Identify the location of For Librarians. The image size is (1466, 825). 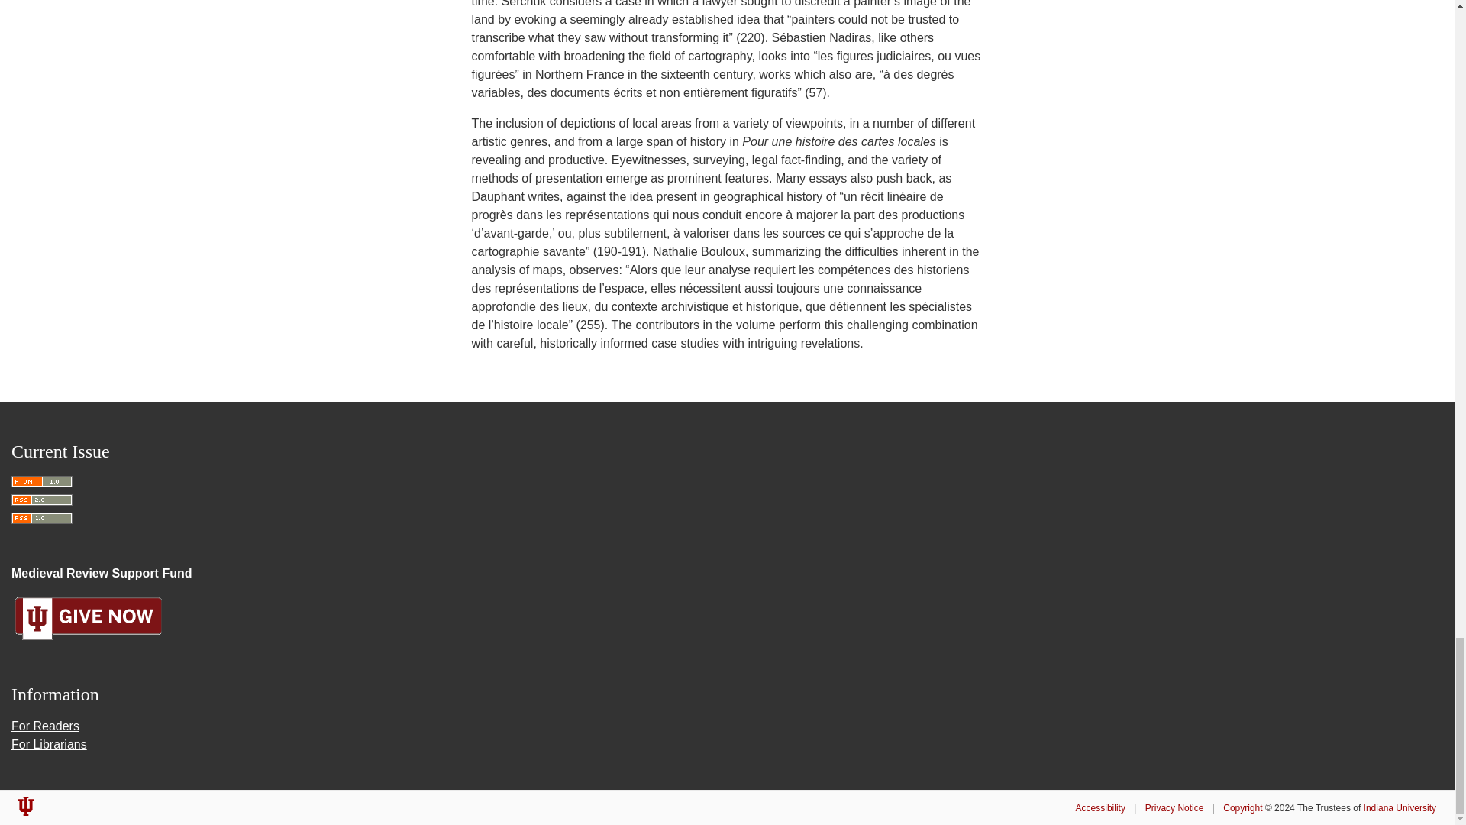
(49, 744).